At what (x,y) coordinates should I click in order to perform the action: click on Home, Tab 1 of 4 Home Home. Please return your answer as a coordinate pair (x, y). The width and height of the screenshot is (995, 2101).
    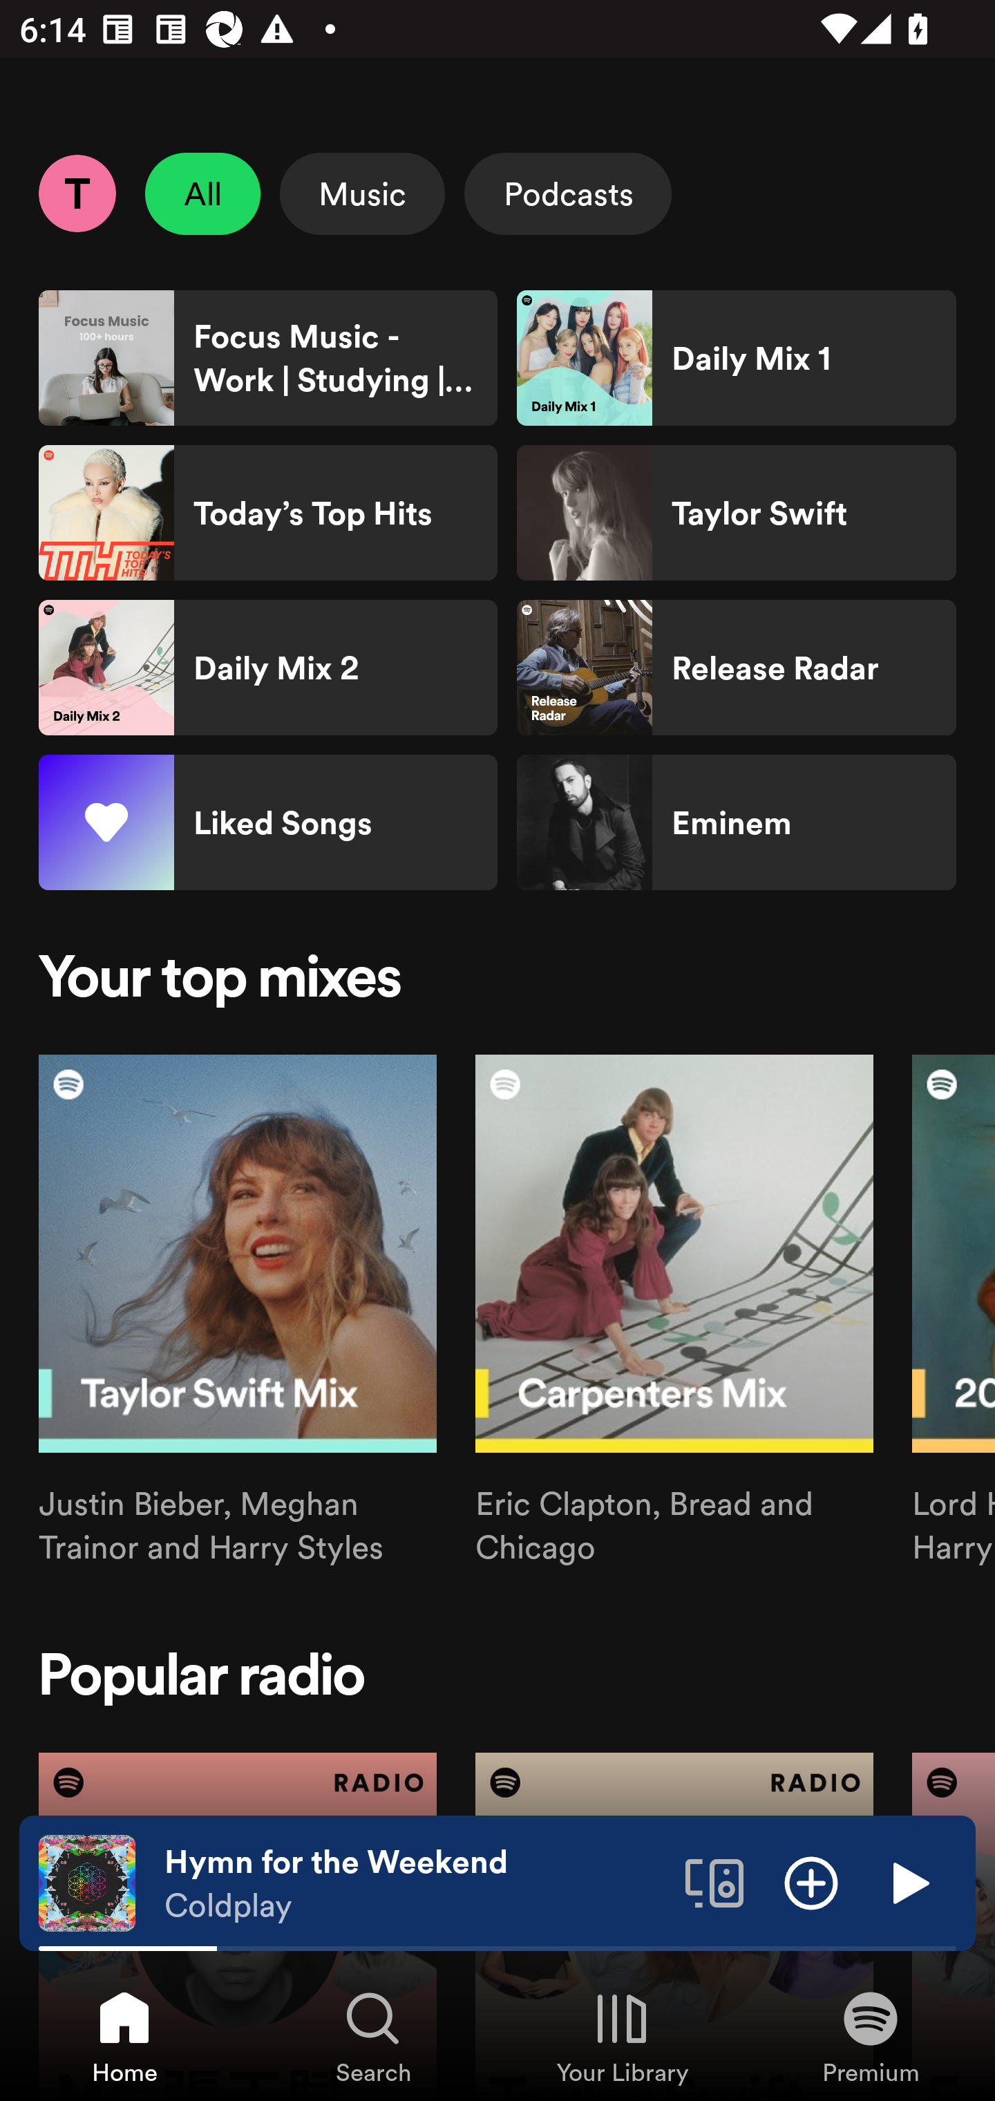
    Looking at the image, I should click on (124, 2036).